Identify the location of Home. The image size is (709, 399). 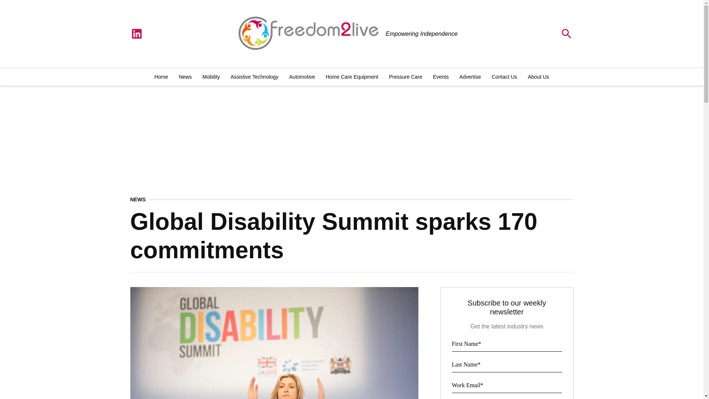
(163, 77).